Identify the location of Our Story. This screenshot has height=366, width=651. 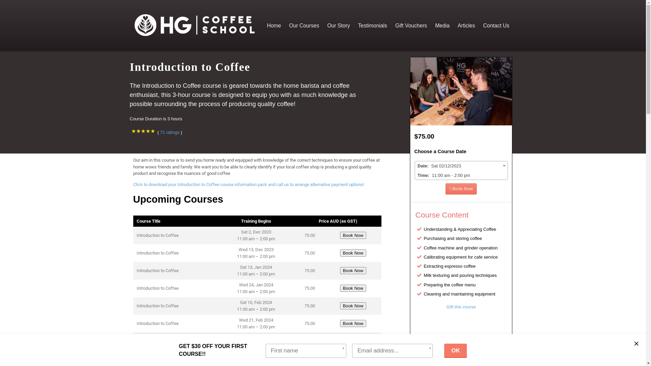
(338, 26).